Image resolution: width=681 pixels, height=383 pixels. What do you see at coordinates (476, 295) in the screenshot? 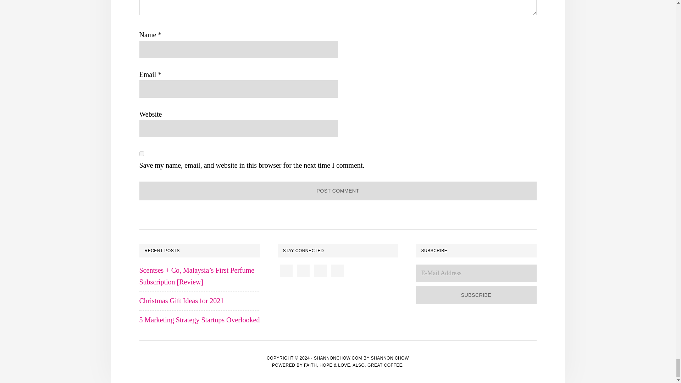
I see `Subscribe` at bounding box center [476, 295].